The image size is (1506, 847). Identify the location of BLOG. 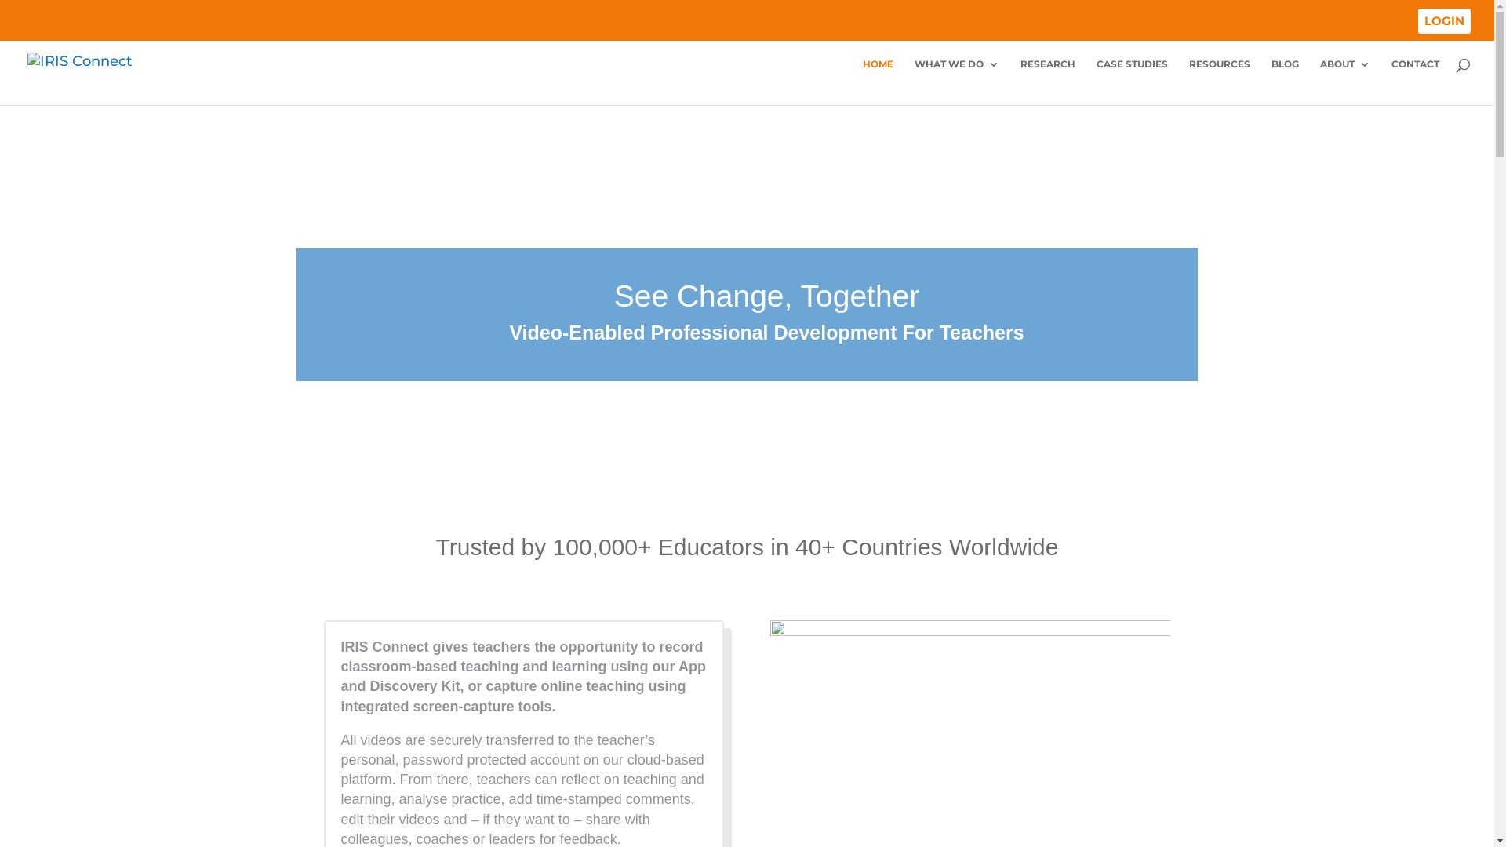
(1285, 82).